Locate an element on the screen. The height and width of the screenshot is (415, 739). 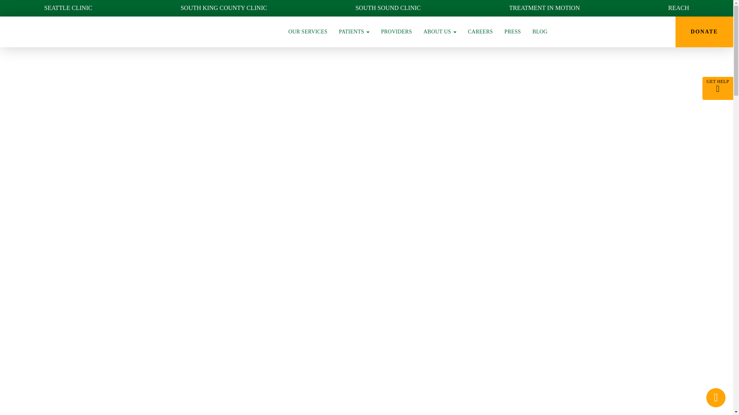
Patients is located at coordinates (354, 32).